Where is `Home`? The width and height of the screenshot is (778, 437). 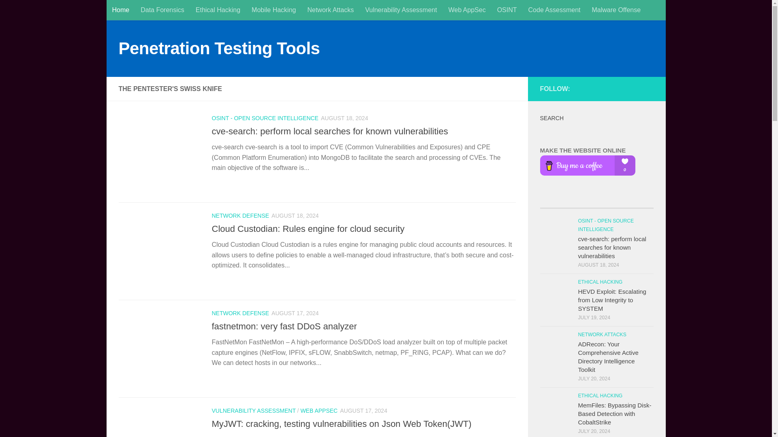
Home is located at coordinates (120, 10).